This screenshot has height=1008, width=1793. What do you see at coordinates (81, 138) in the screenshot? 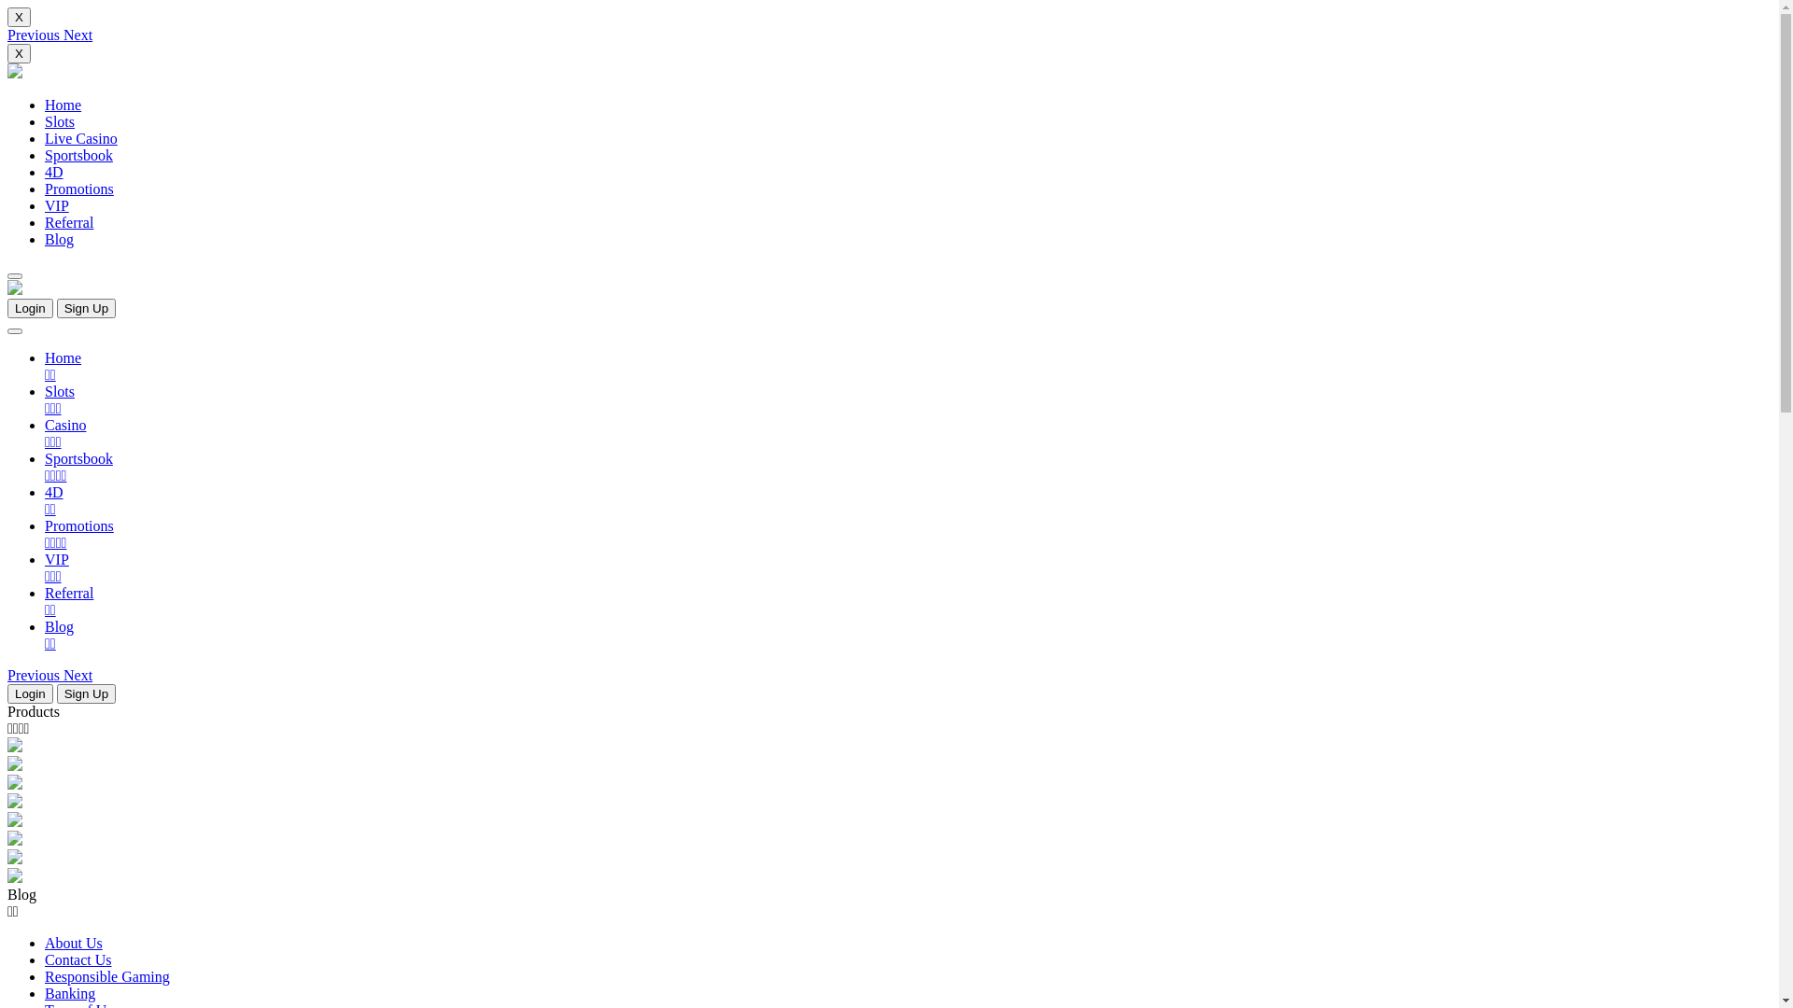
I see `Live Casino` at bounding box center [81, 138].